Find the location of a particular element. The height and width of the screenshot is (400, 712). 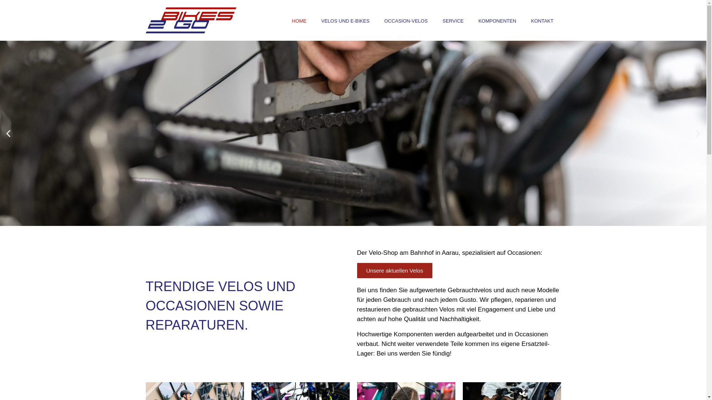

KONTAKT is located at coordinates (542, 21).